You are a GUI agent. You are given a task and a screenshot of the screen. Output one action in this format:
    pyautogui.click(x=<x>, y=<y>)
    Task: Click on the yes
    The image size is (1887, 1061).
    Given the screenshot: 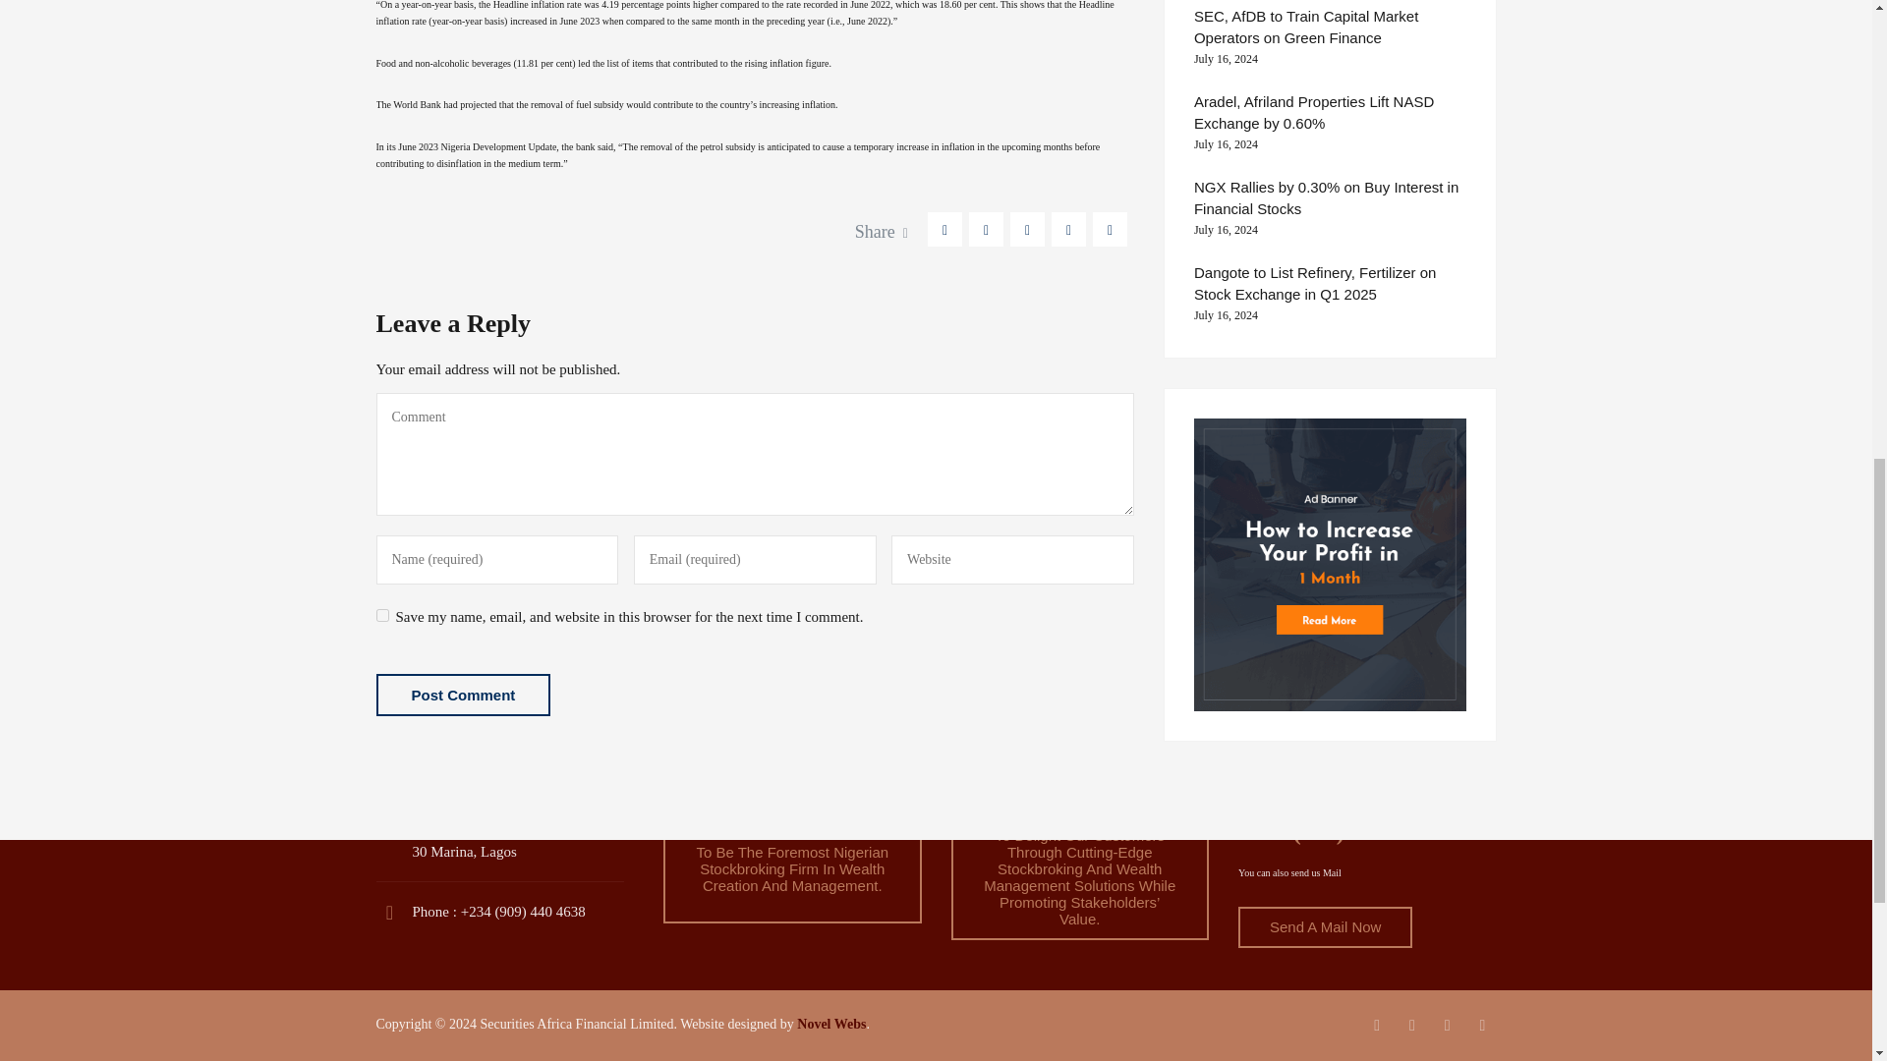 What is the action you would take?
    pyautogui.click(x=381, y=615)
    